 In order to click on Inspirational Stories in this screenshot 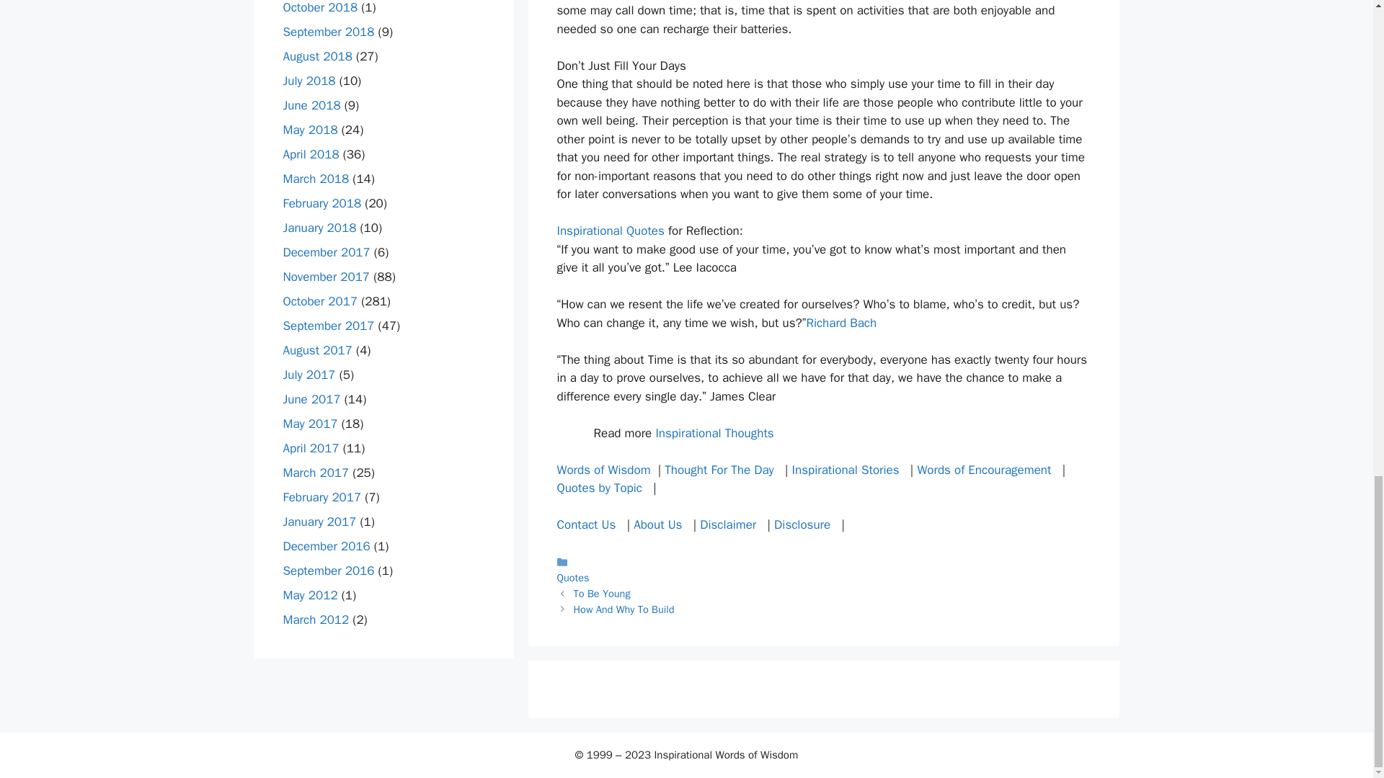, I will do `click(846, 470)`.